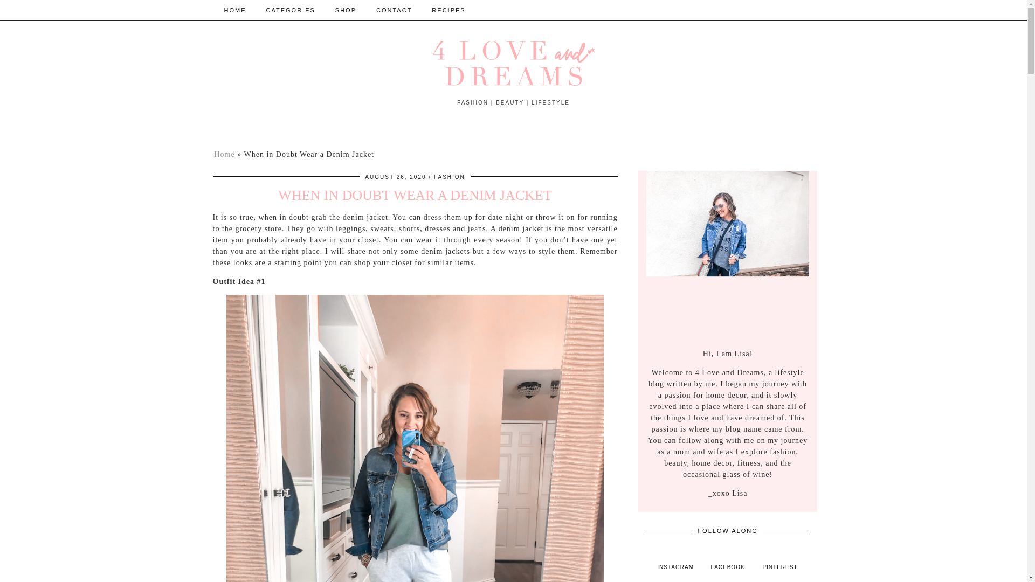 The image size is (1035, 582). Describe the element at coordinates (235, 10) in the screenshot. I see `HOME` at that location.